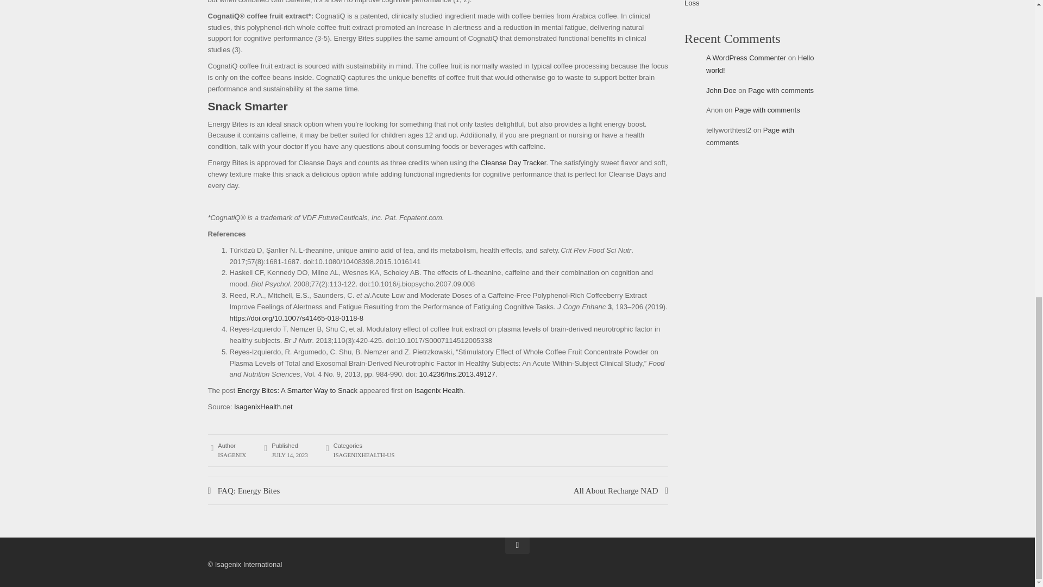 The image size is (1043, 587). What do you see at coordinates (232, 454) in the screenshot?
I see `Posts by Isagenix` at bounding box center [232, 454].